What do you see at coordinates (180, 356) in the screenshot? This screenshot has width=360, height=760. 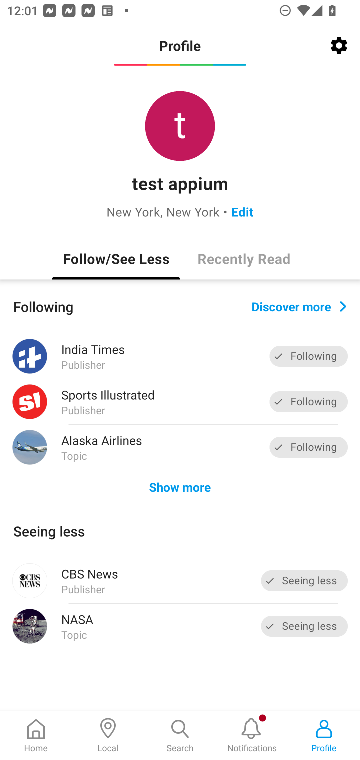 I see `India Times Publisher Following` at bounding box center [180, 356].